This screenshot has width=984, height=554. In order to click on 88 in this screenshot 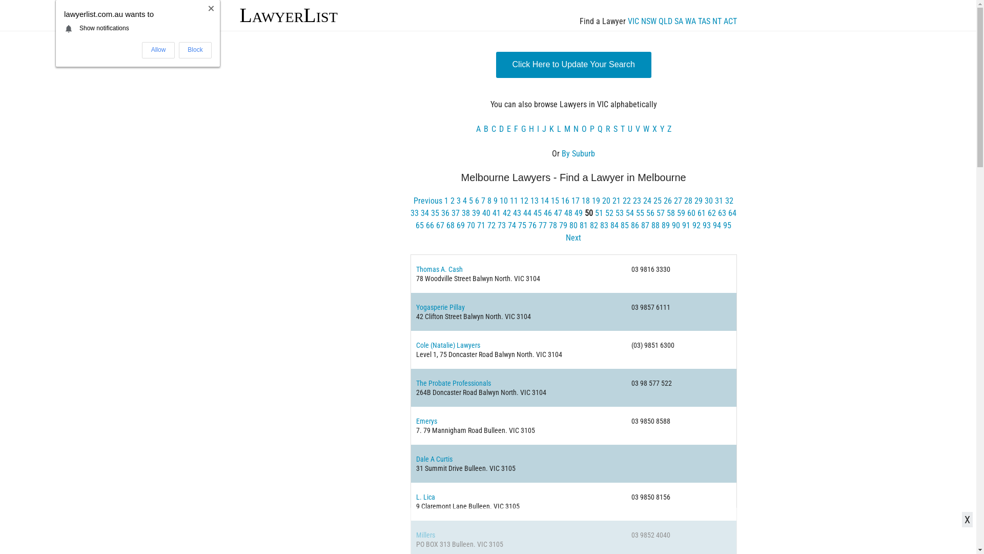, I will do `click(655, 226)`.